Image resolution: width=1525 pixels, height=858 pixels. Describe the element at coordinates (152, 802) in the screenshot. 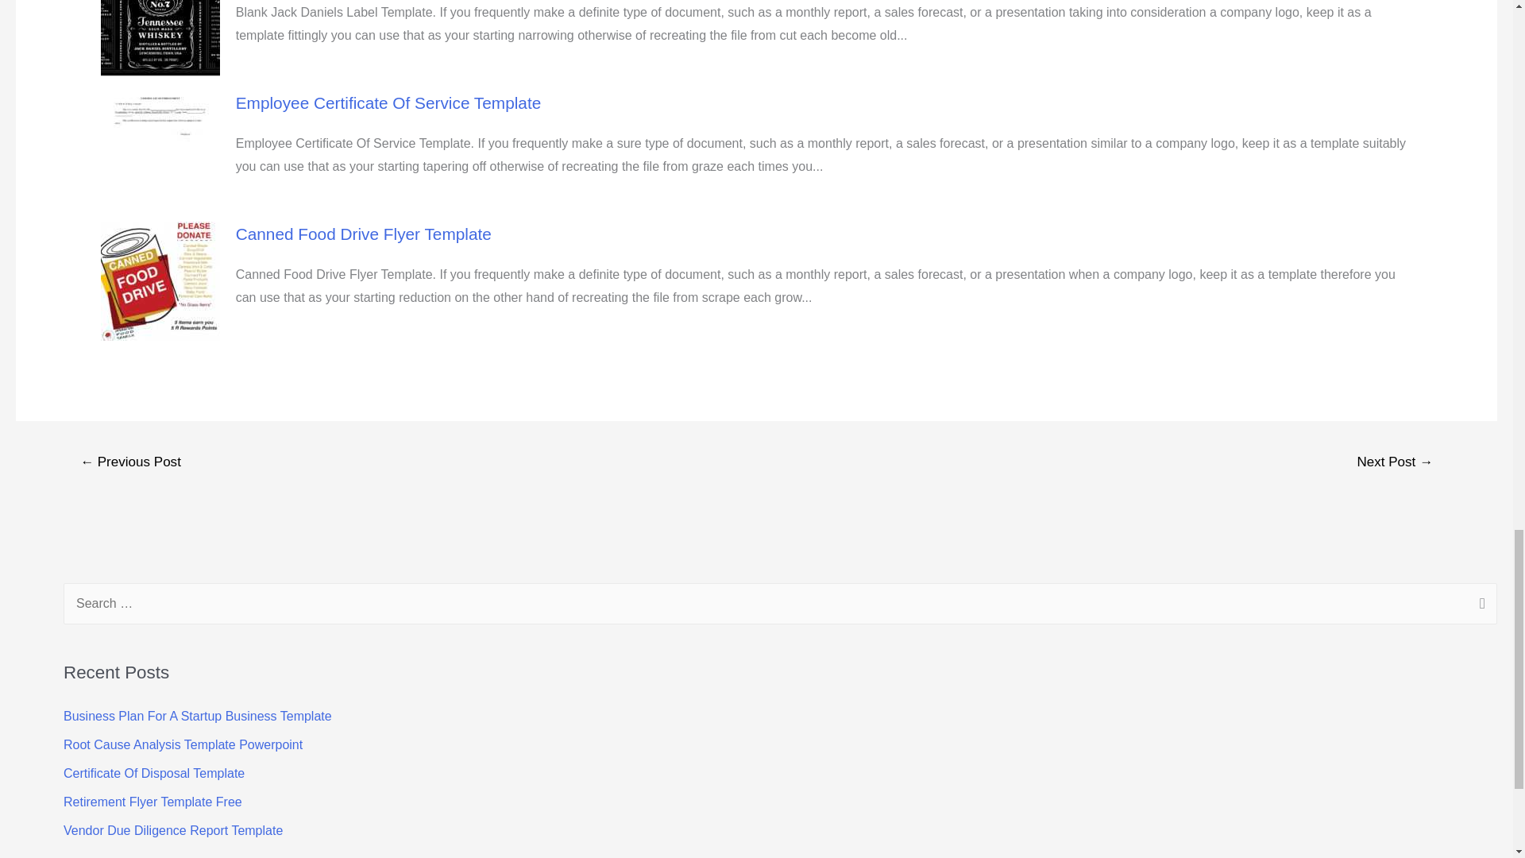

I see `Retirement Flyer Template Free` at that location.